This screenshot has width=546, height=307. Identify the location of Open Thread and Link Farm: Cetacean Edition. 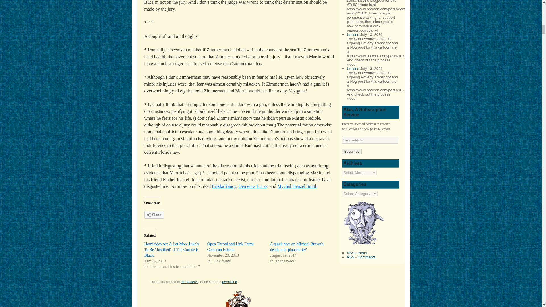
(230, 247).